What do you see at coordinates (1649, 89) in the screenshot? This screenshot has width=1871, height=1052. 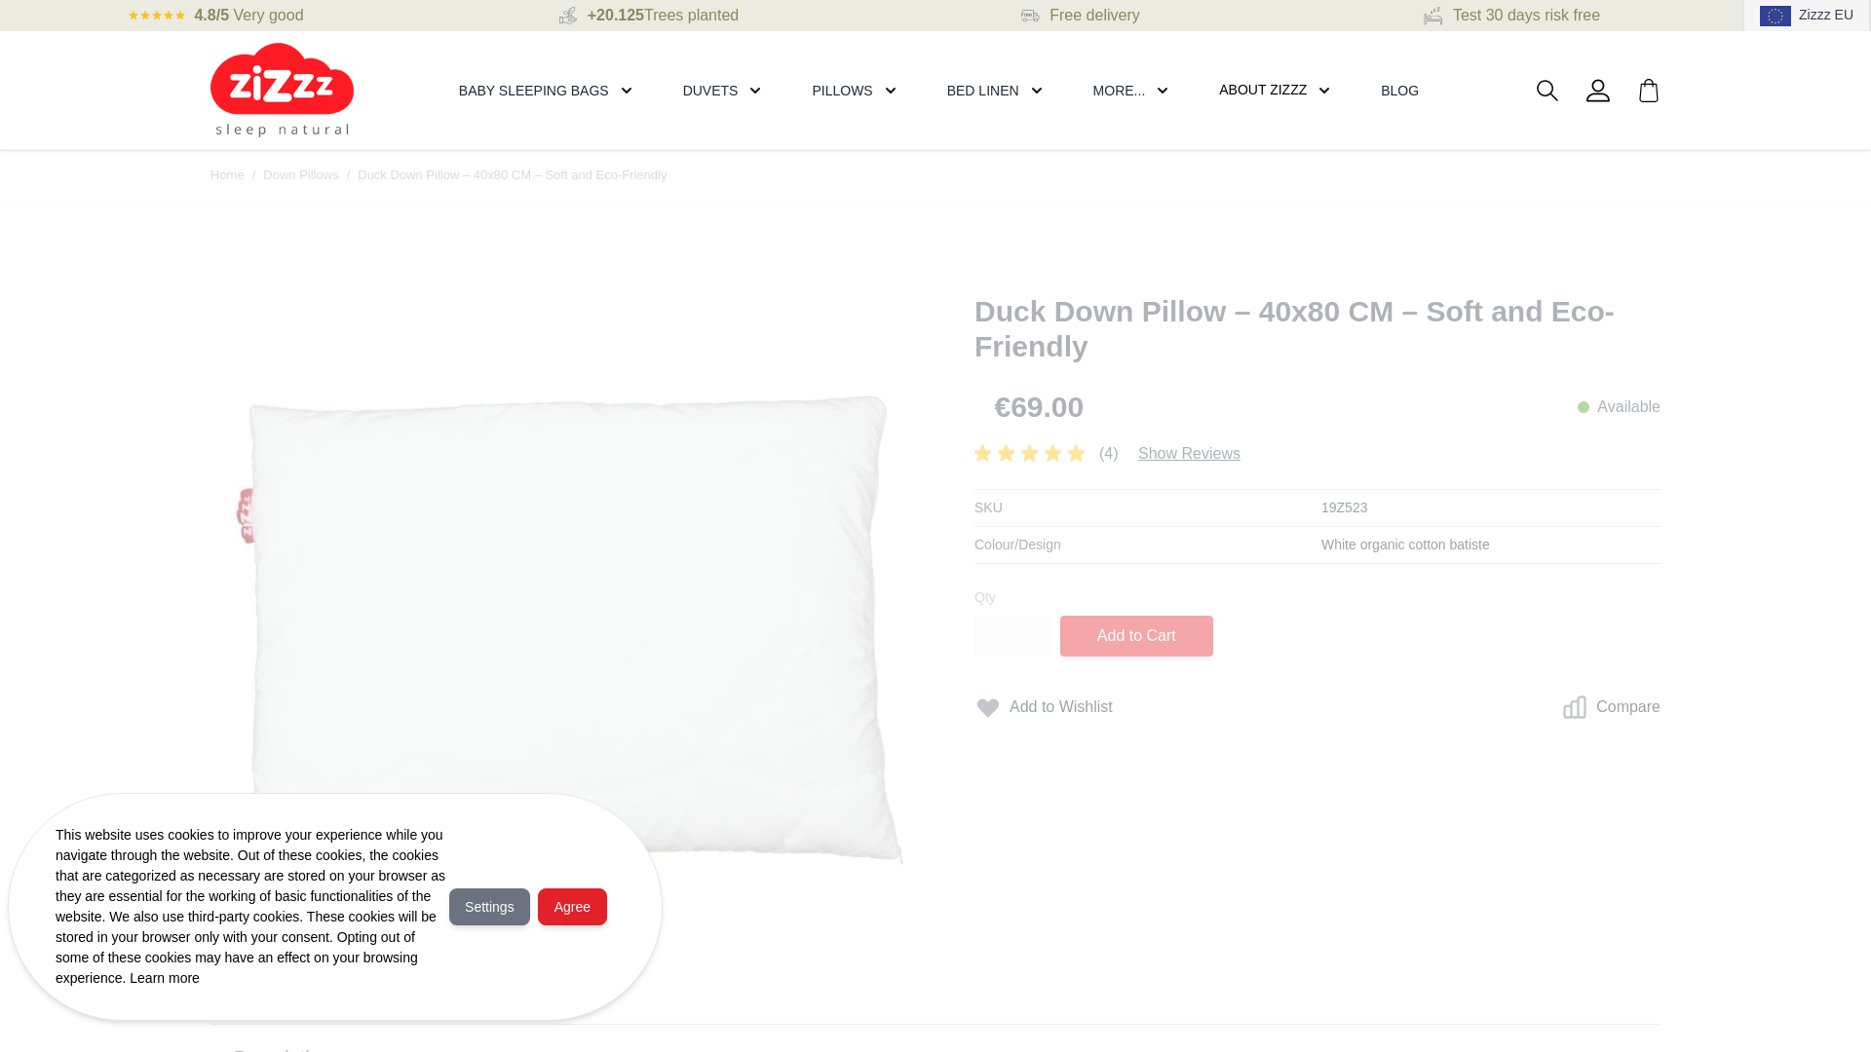 I see `Cart` at bounding box center [1649, 89].